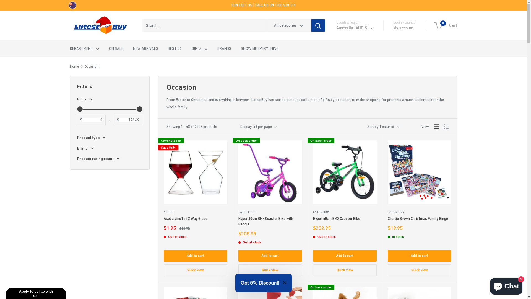 The height and width of the screenshot is (299, 531). Describe the element at coordinates (349, 90) in the screenshot. I see `CA` at that location.